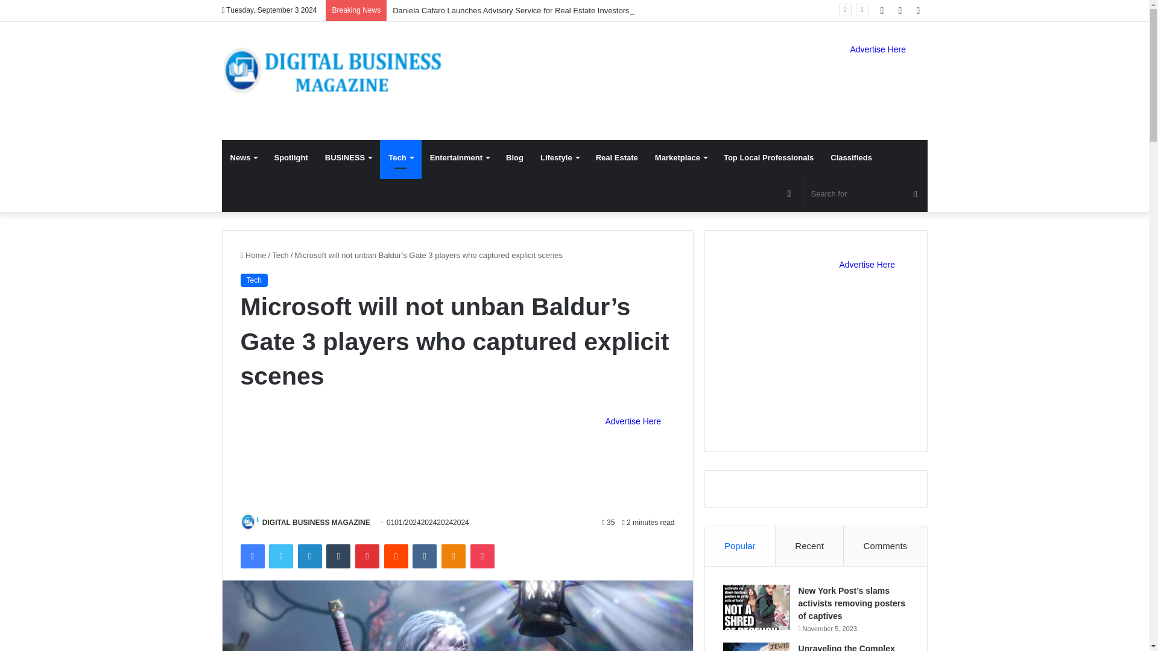 The image size is (1158, 651). Describe the element at coordinates (347, 158) in the screenshot. I see `BUSINESS` at that location.